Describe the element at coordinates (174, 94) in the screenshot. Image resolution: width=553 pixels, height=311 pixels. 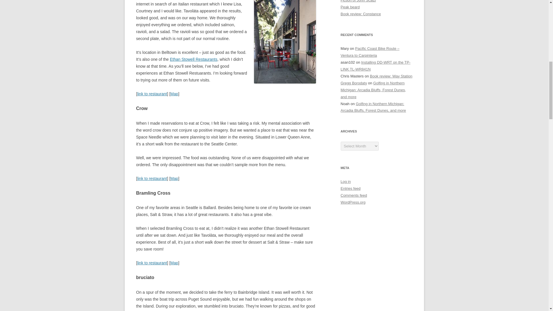
I see `Map` at that location.